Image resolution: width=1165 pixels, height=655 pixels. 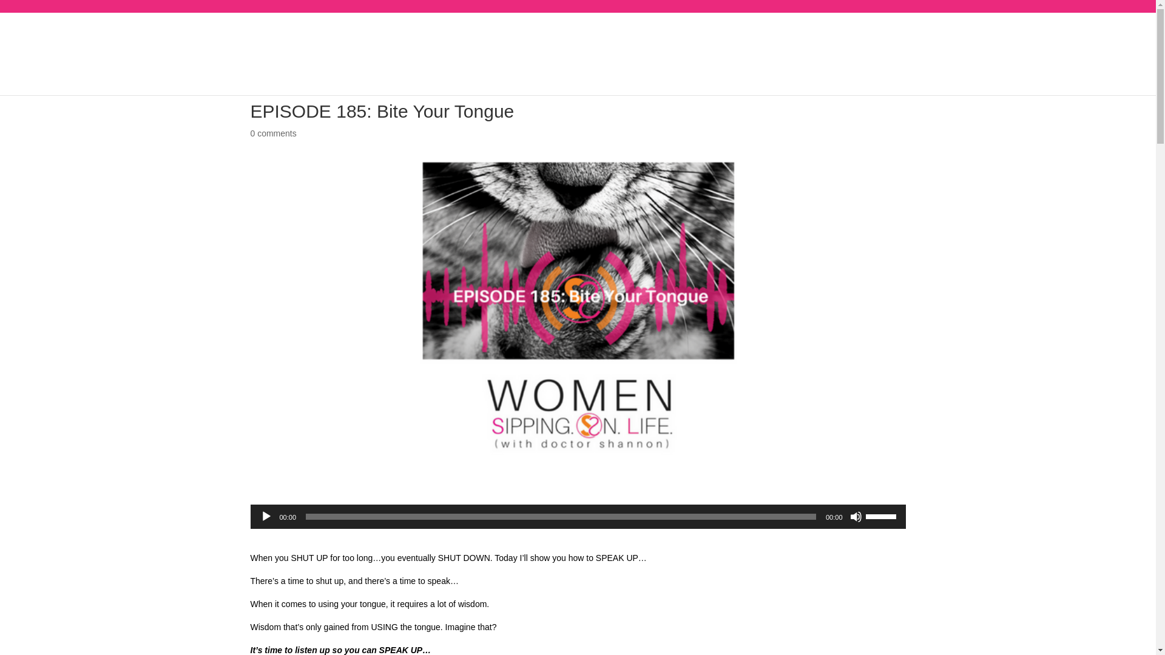 What do you see at coordinates (359, 81) in the screenshot?
I see `PODCAST EPISODES` at bounding box center [359, 81].